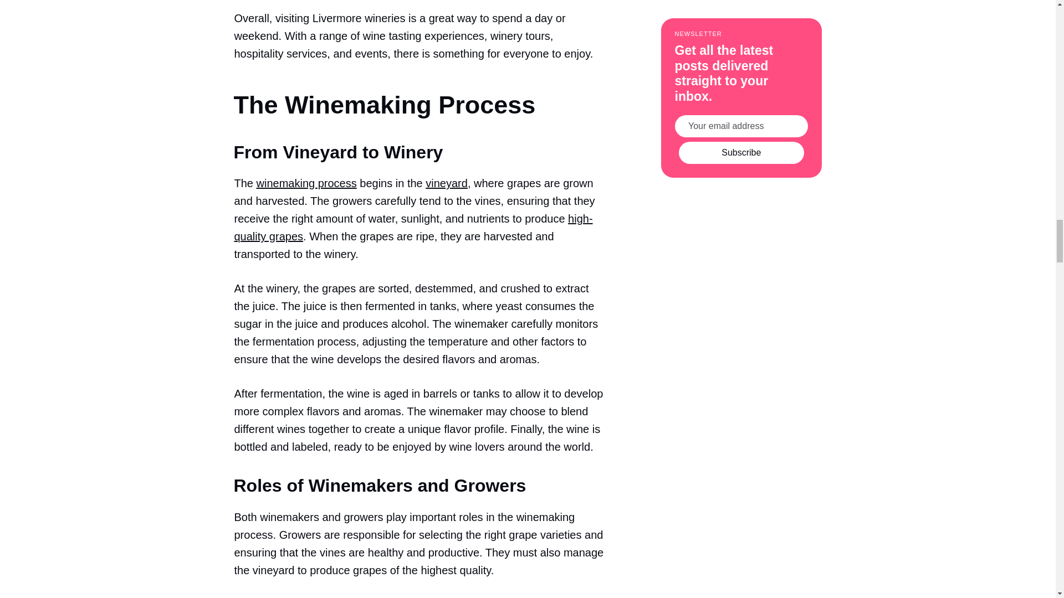  What do you see at coordinates (413, 228) in the screenshot?
I see `high-quality grapes` at bounding box center [413, 228].